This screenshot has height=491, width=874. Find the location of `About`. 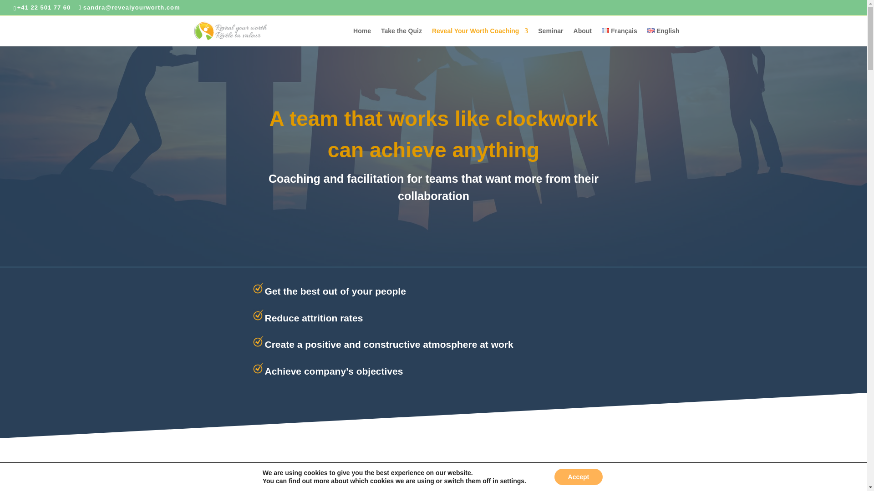

About is located at coordinates (582, 36).